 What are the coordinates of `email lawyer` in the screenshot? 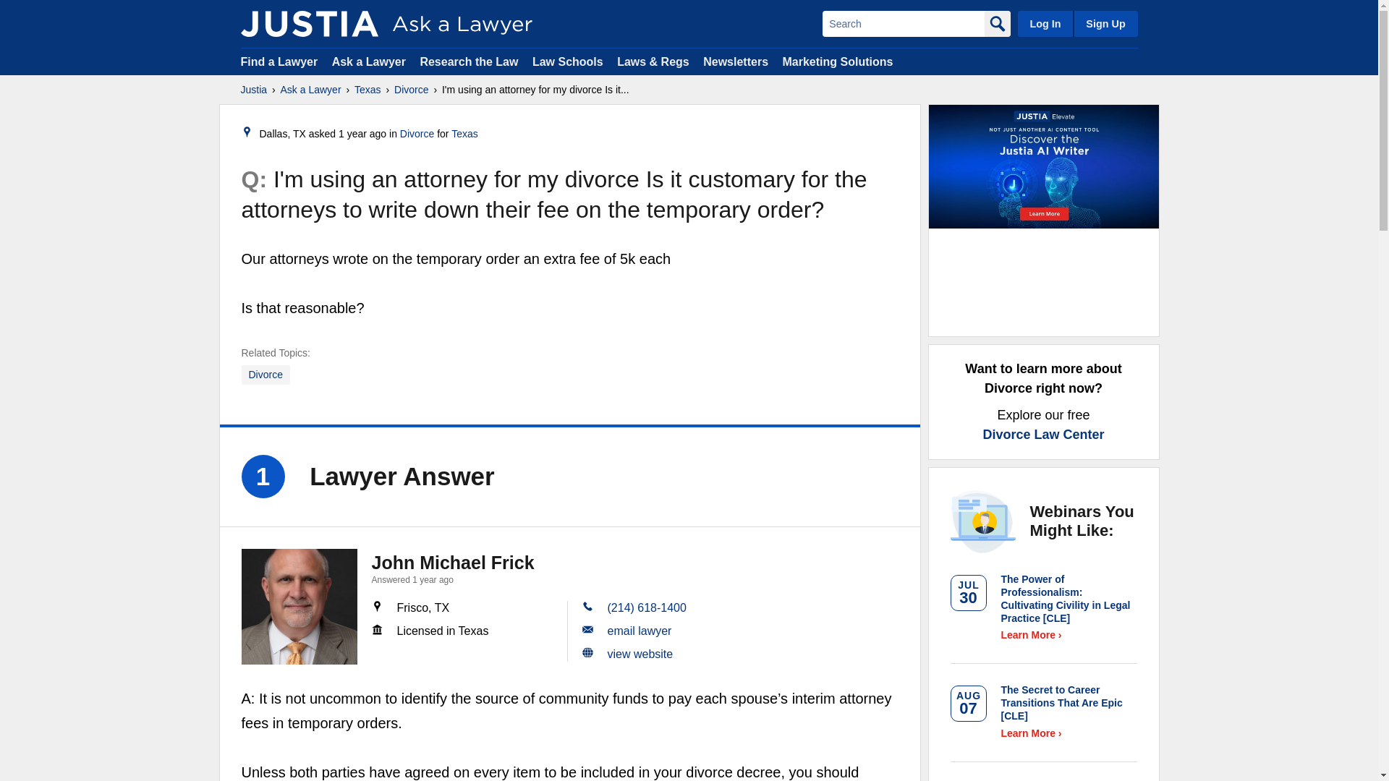 It's located at (640, 631).